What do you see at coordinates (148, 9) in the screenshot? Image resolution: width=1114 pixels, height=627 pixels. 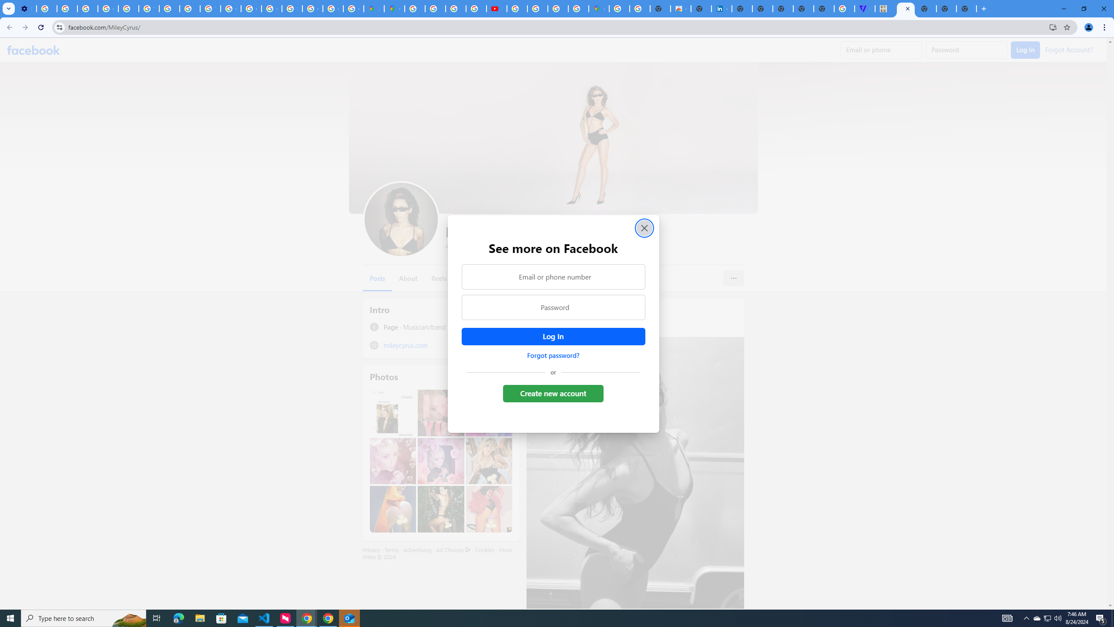 I see `YouTube` at bounding box center [148, 9].